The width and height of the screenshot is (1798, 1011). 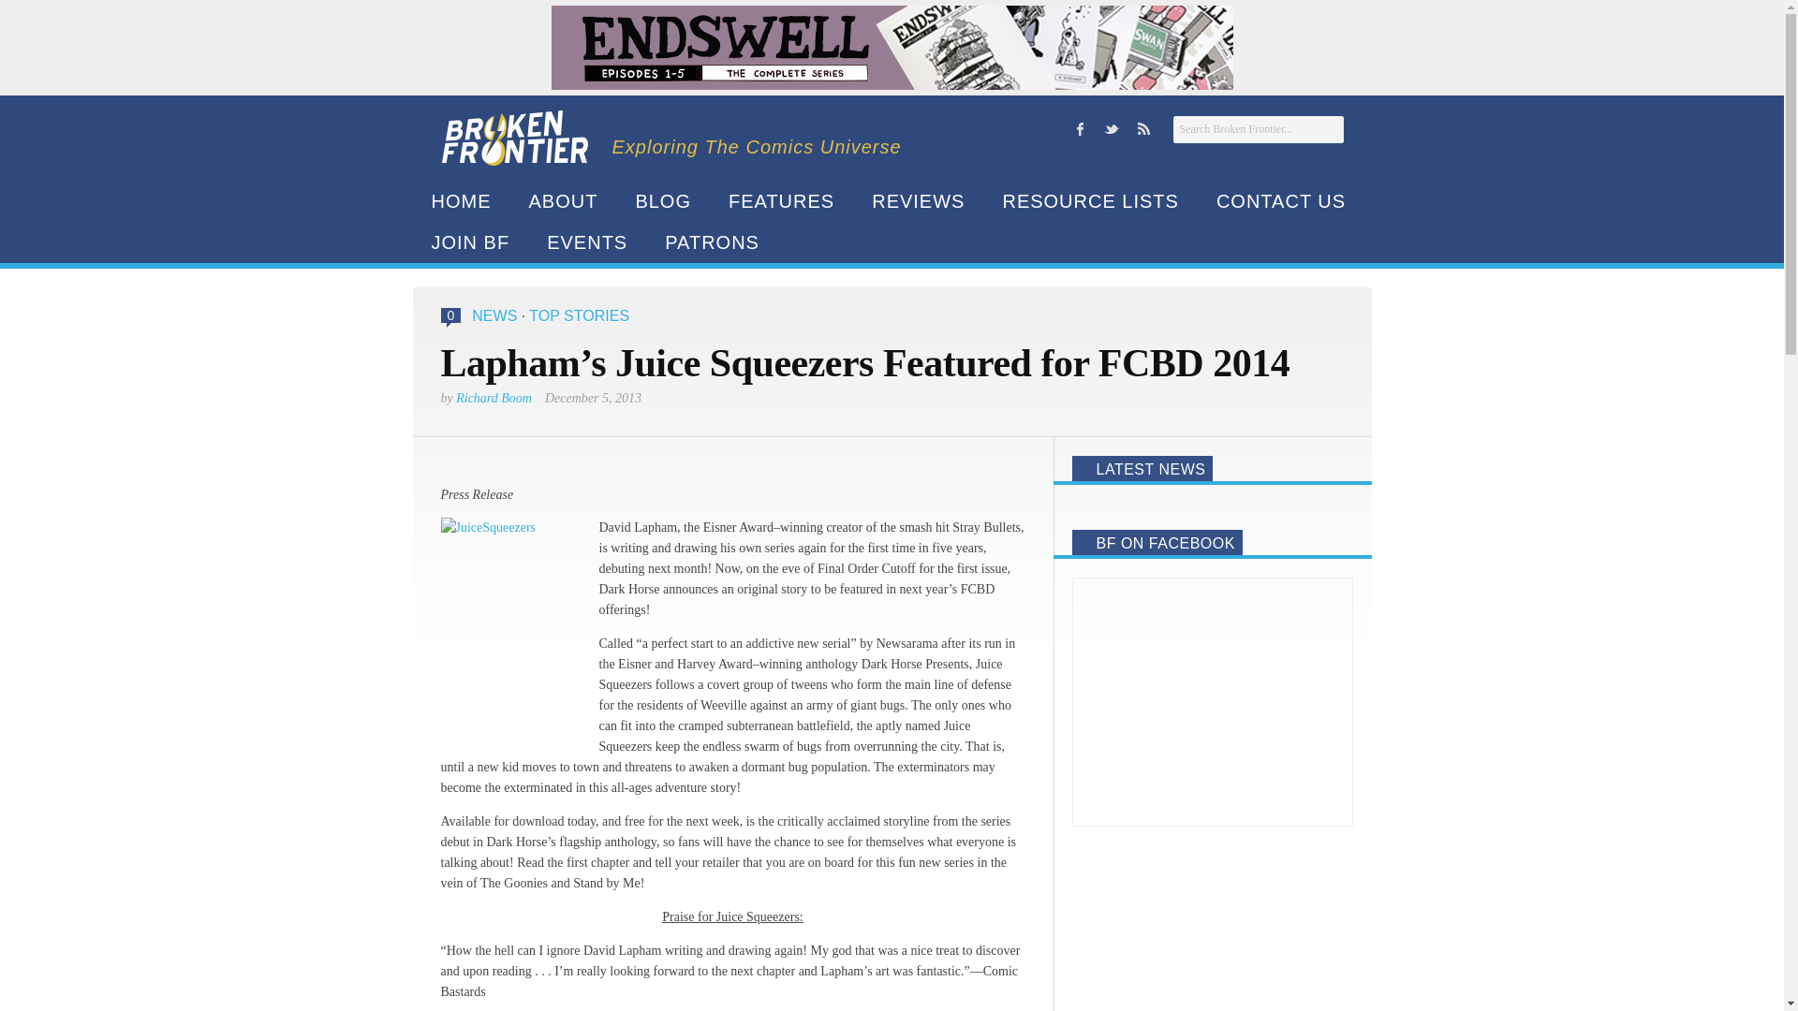 I want to click on ABOUT, so click(x=562, y=200).